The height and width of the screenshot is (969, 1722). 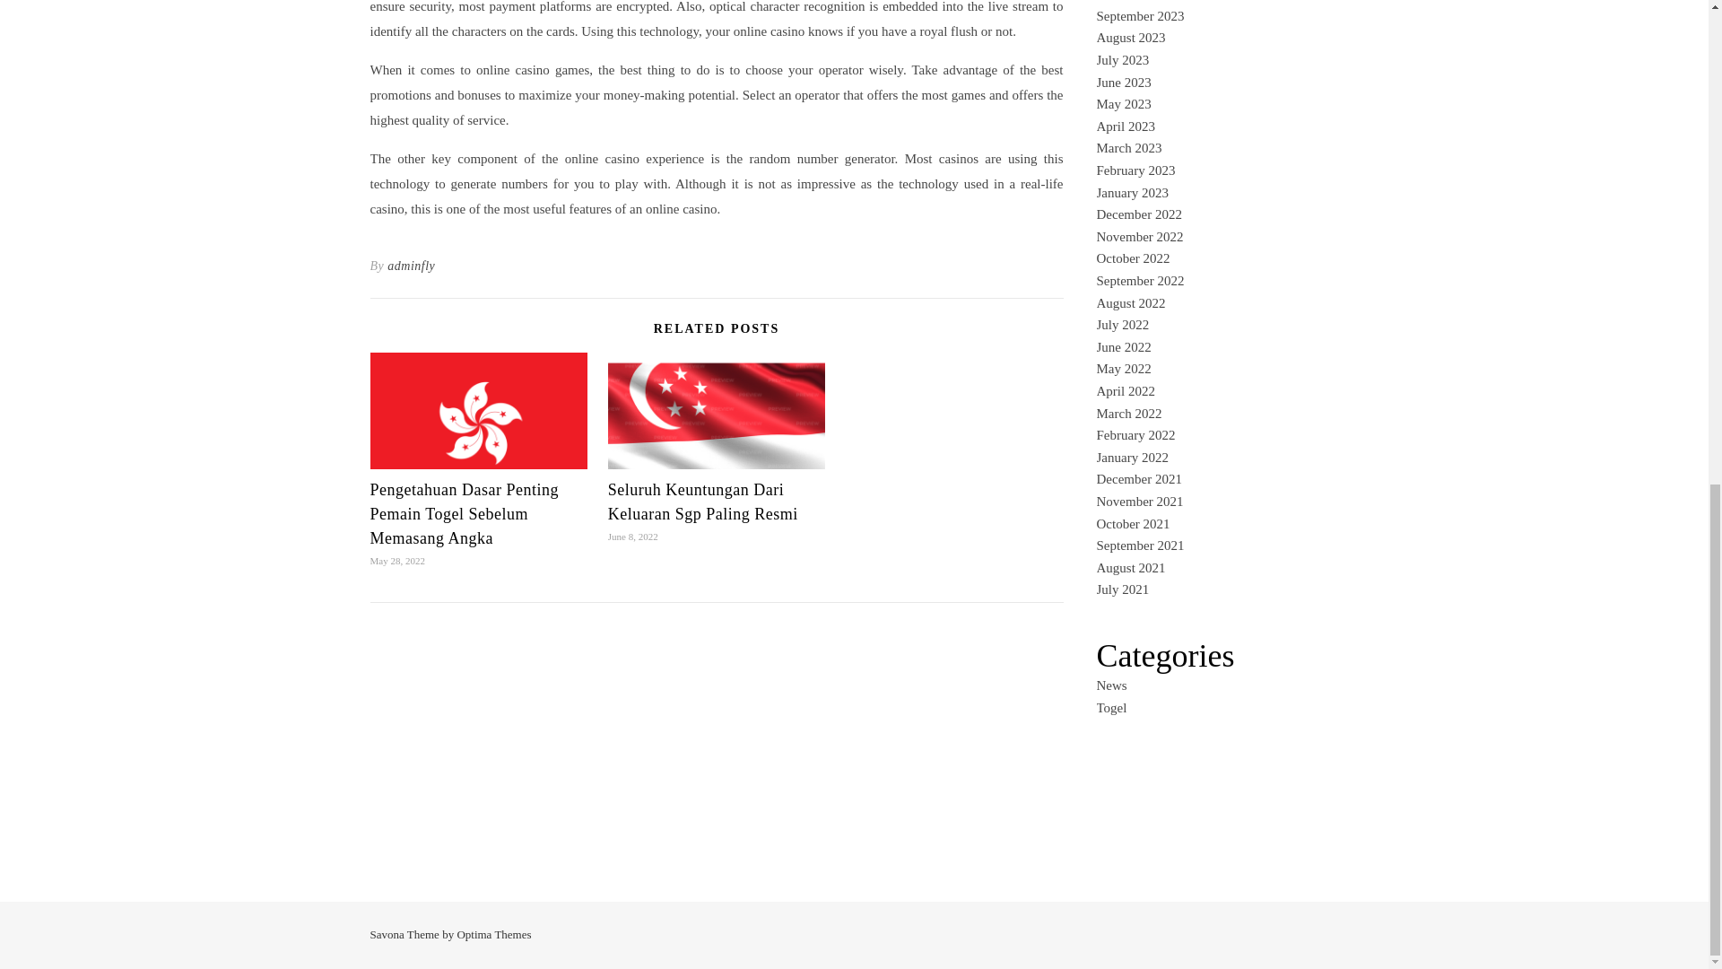 I want to click on August 2023, so click(x=1130, y=37).